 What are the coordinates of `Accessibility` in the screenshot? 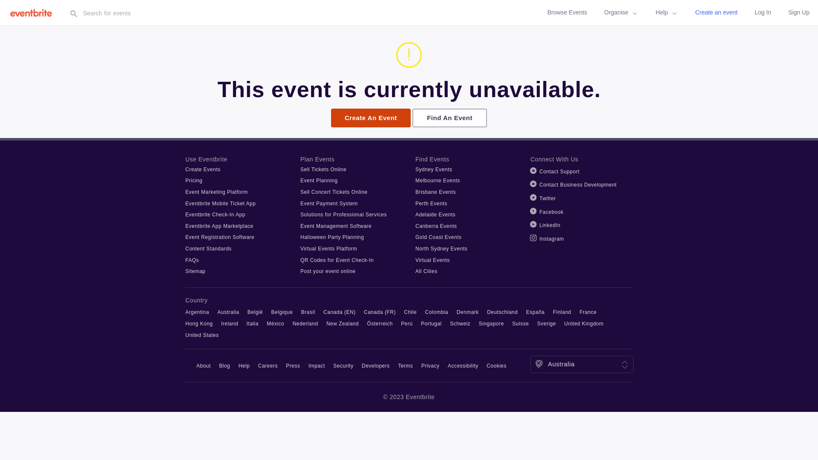 It's located at (463, 366).